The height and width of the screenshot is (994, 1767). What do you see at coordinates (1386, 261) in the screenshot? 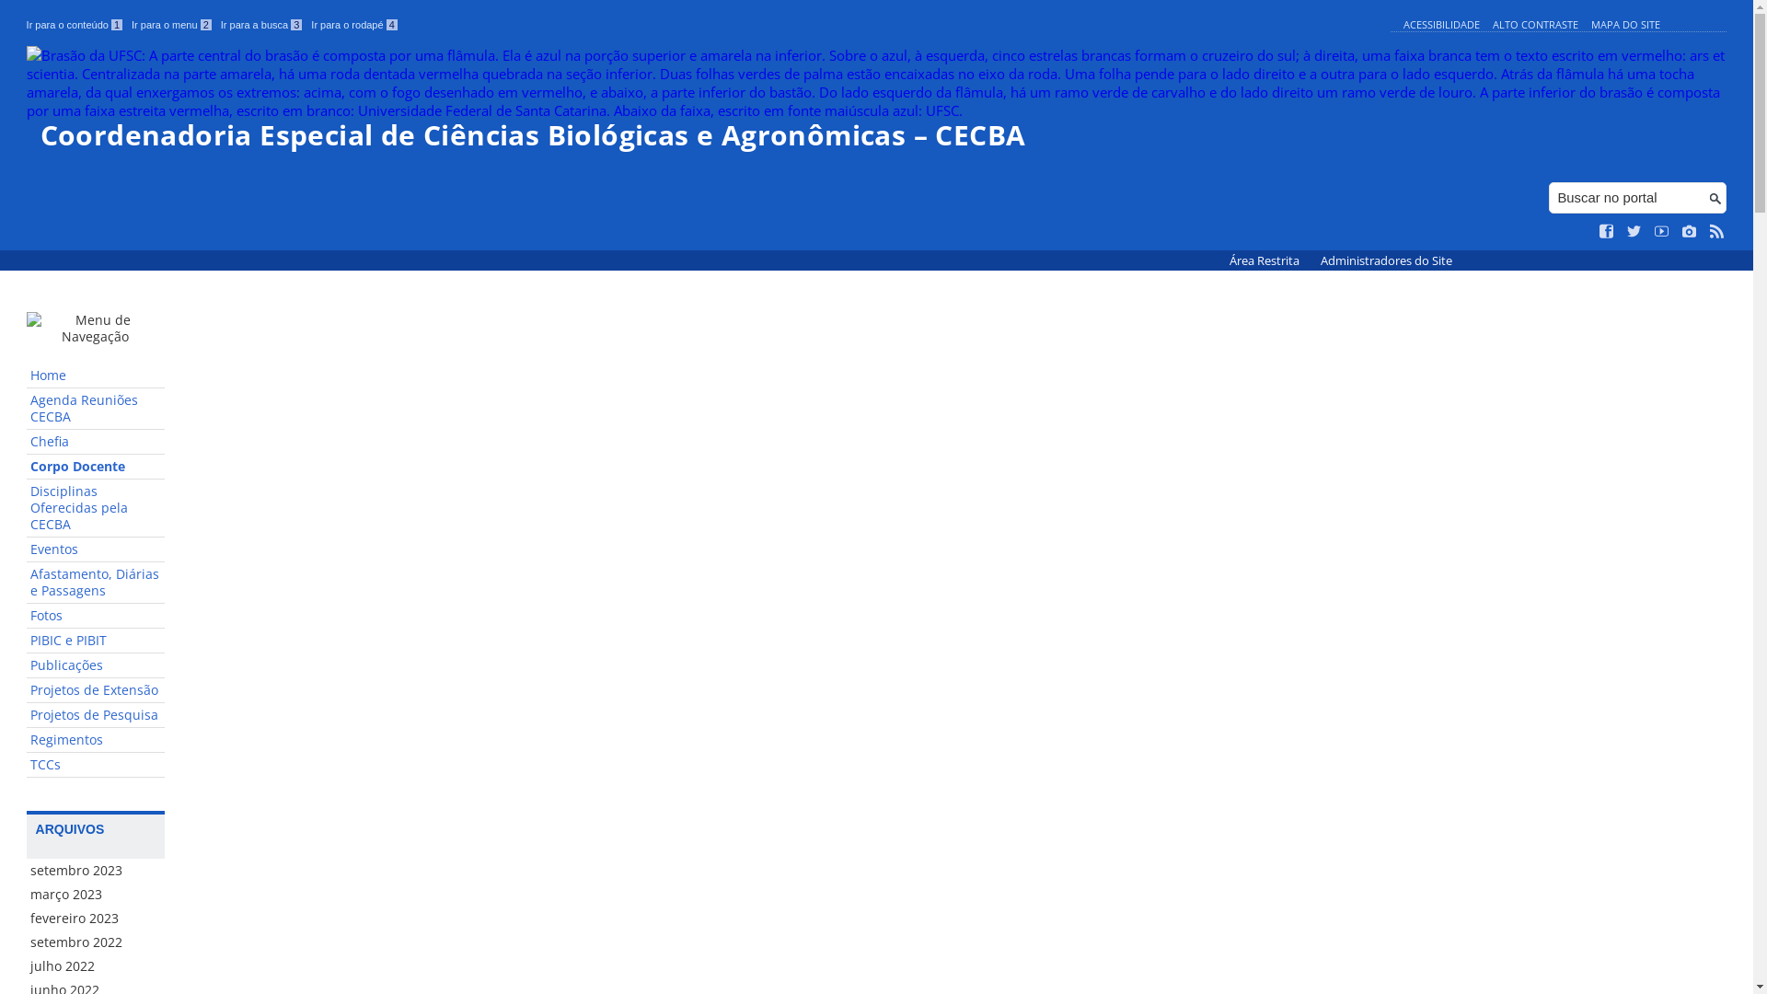
I see `Administradores do Site` at bounding box center [1386, 261].